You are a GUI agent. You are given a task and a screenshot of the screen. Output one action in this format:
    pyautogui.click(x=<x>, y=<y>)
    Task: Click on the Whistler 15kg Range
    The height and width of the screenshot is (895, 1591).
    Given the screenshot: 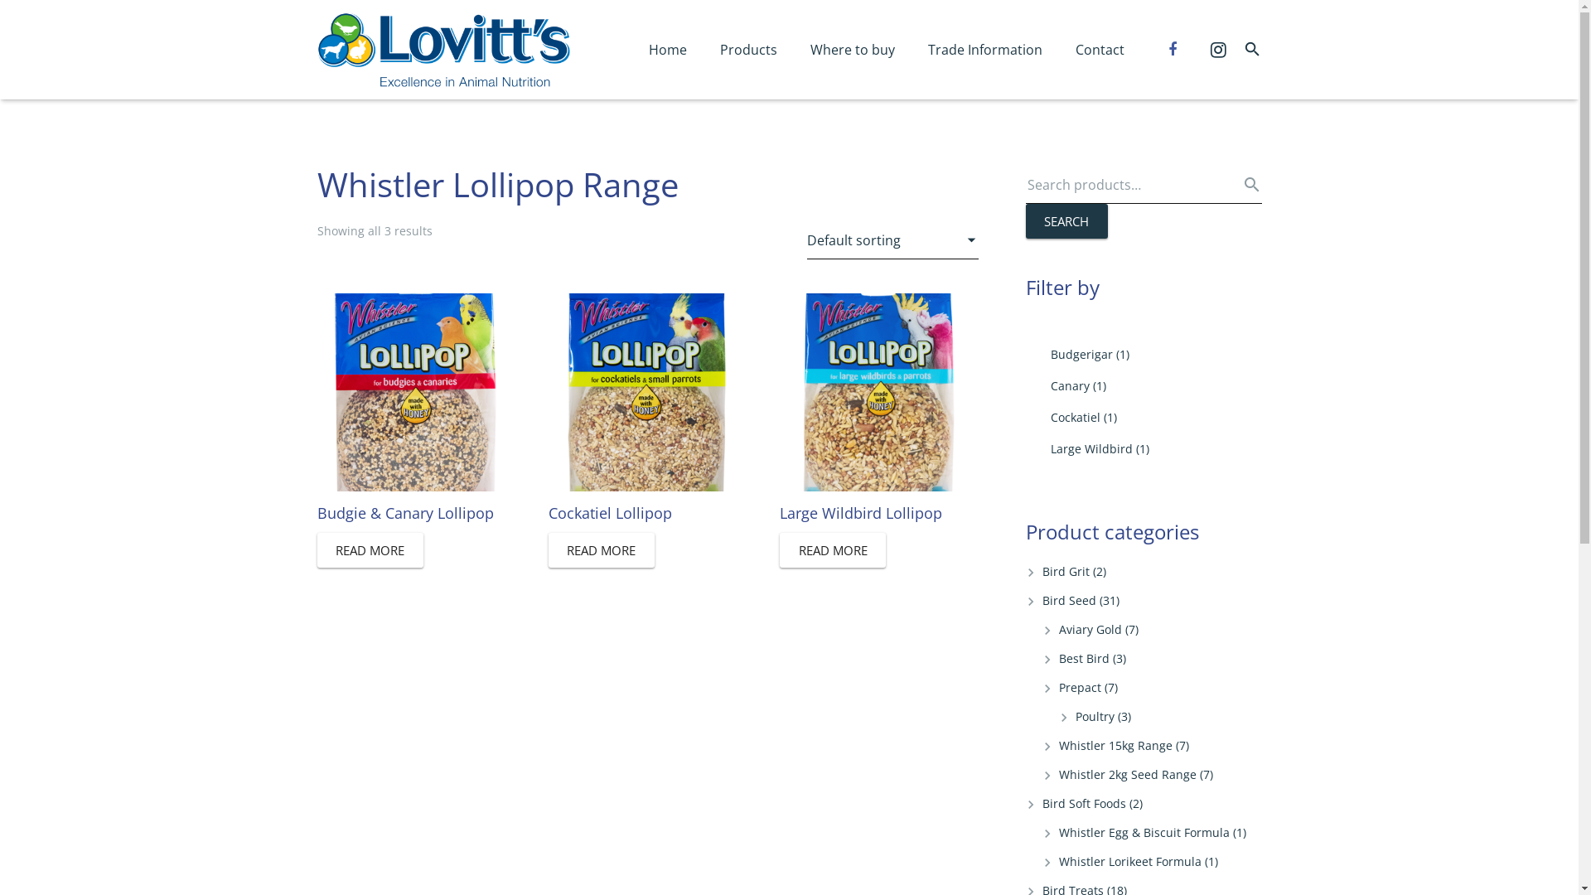 What is the action you would take?
    pyautogui.click(x=1115, y=746)
    